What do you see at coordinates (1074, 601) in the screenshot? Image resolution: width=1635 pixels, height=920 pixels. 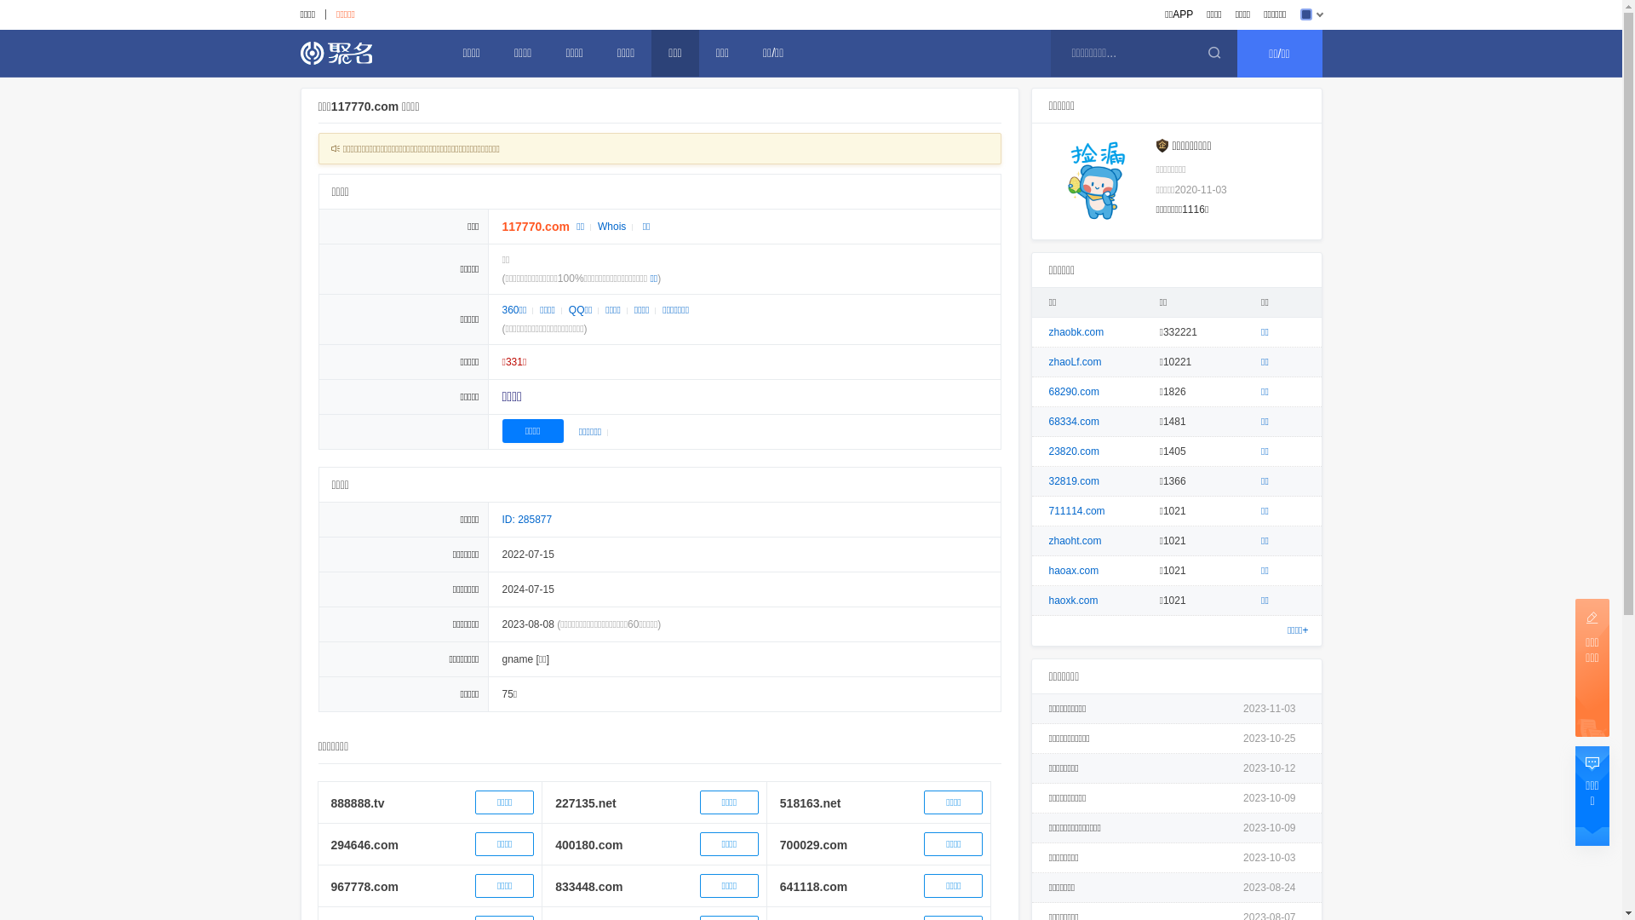 I see `haoxk.com` at bounding box center [1074, 601].